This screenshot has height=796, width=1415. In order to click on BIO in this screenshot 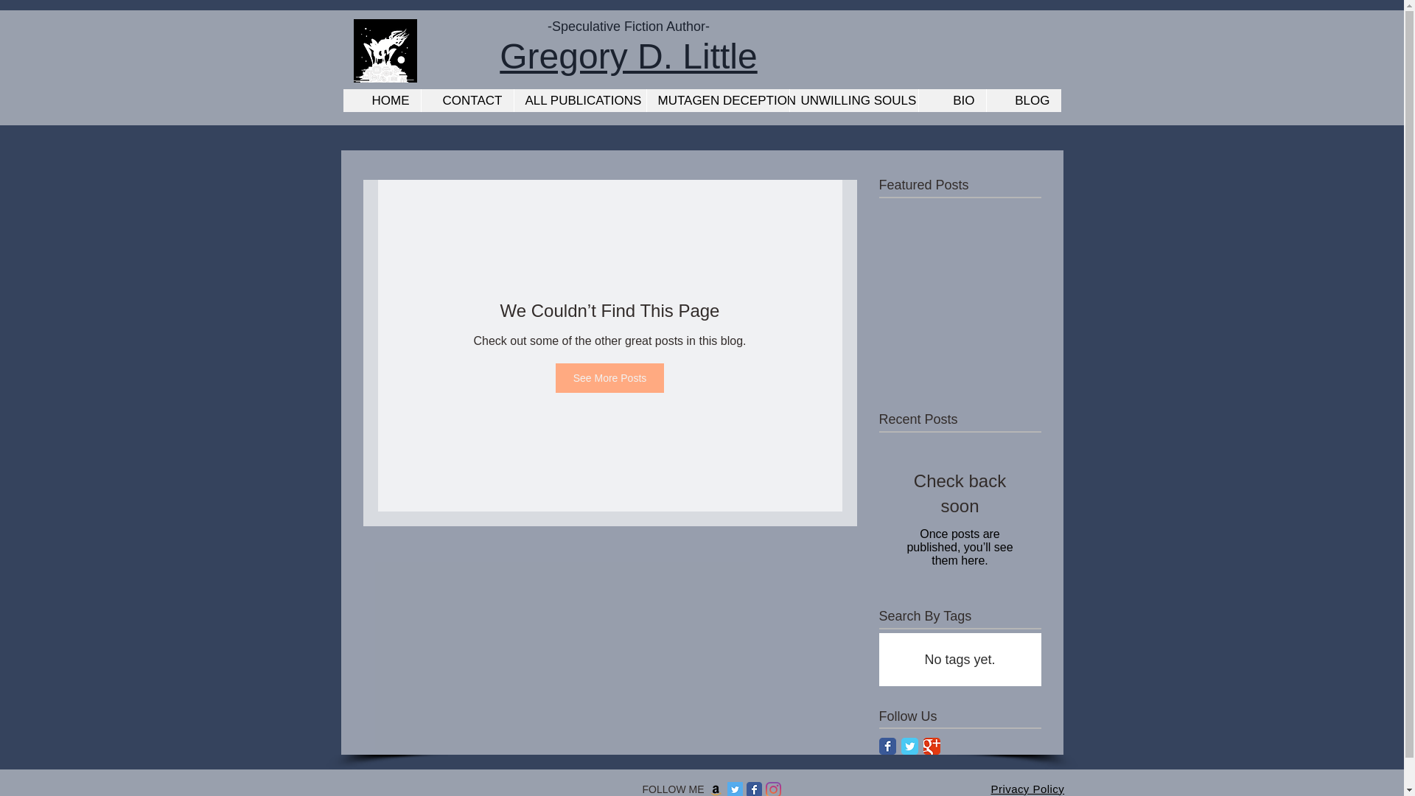, I will do `click(952, 100)`.